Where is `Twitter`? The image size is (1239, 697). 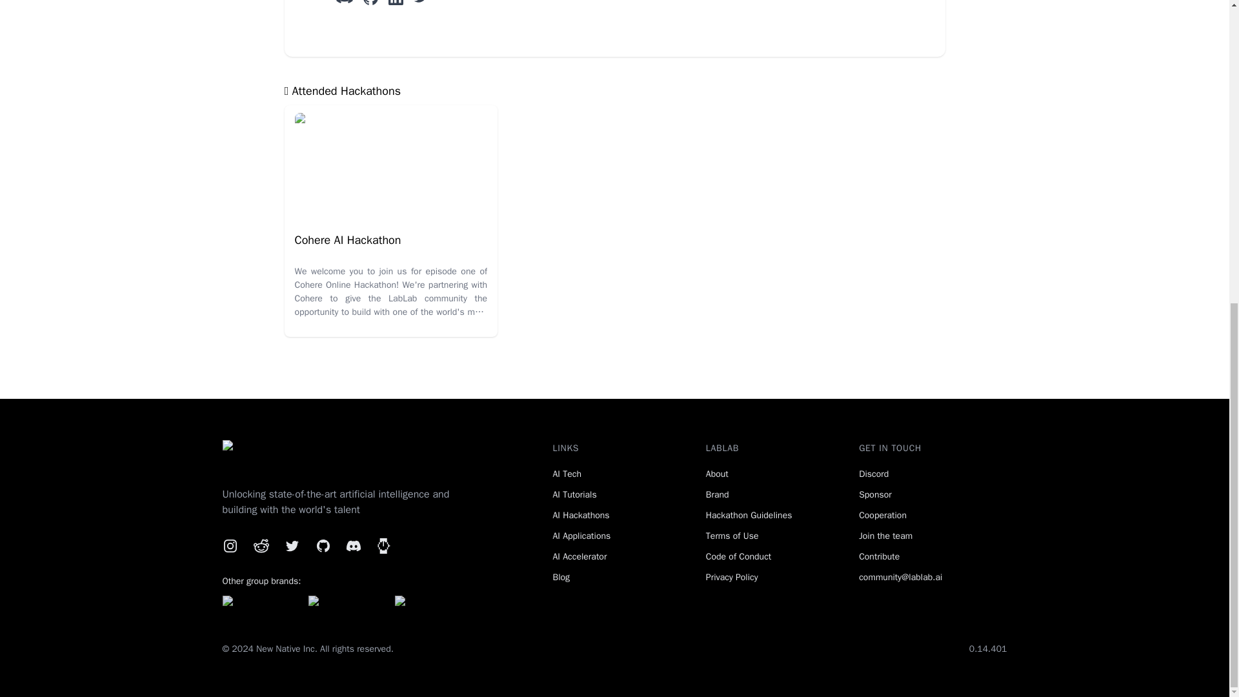
Twitter is located at coordinates (292, 545).